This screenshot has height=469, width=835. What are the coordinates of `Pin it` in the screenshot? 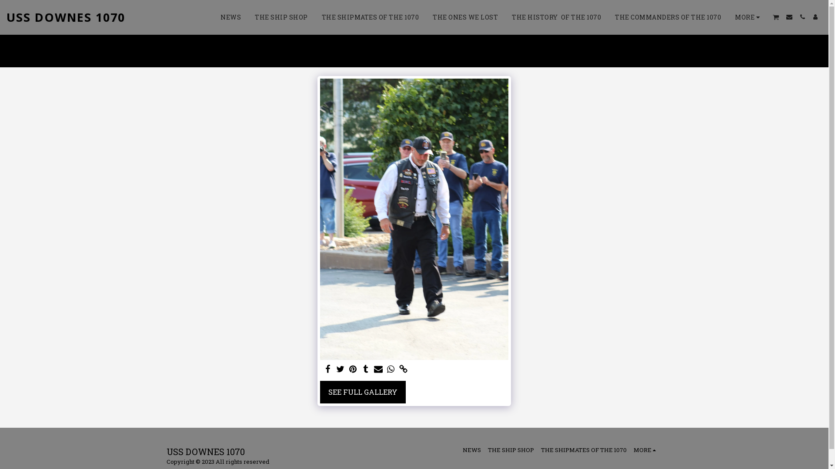 It's located at (353, 370).